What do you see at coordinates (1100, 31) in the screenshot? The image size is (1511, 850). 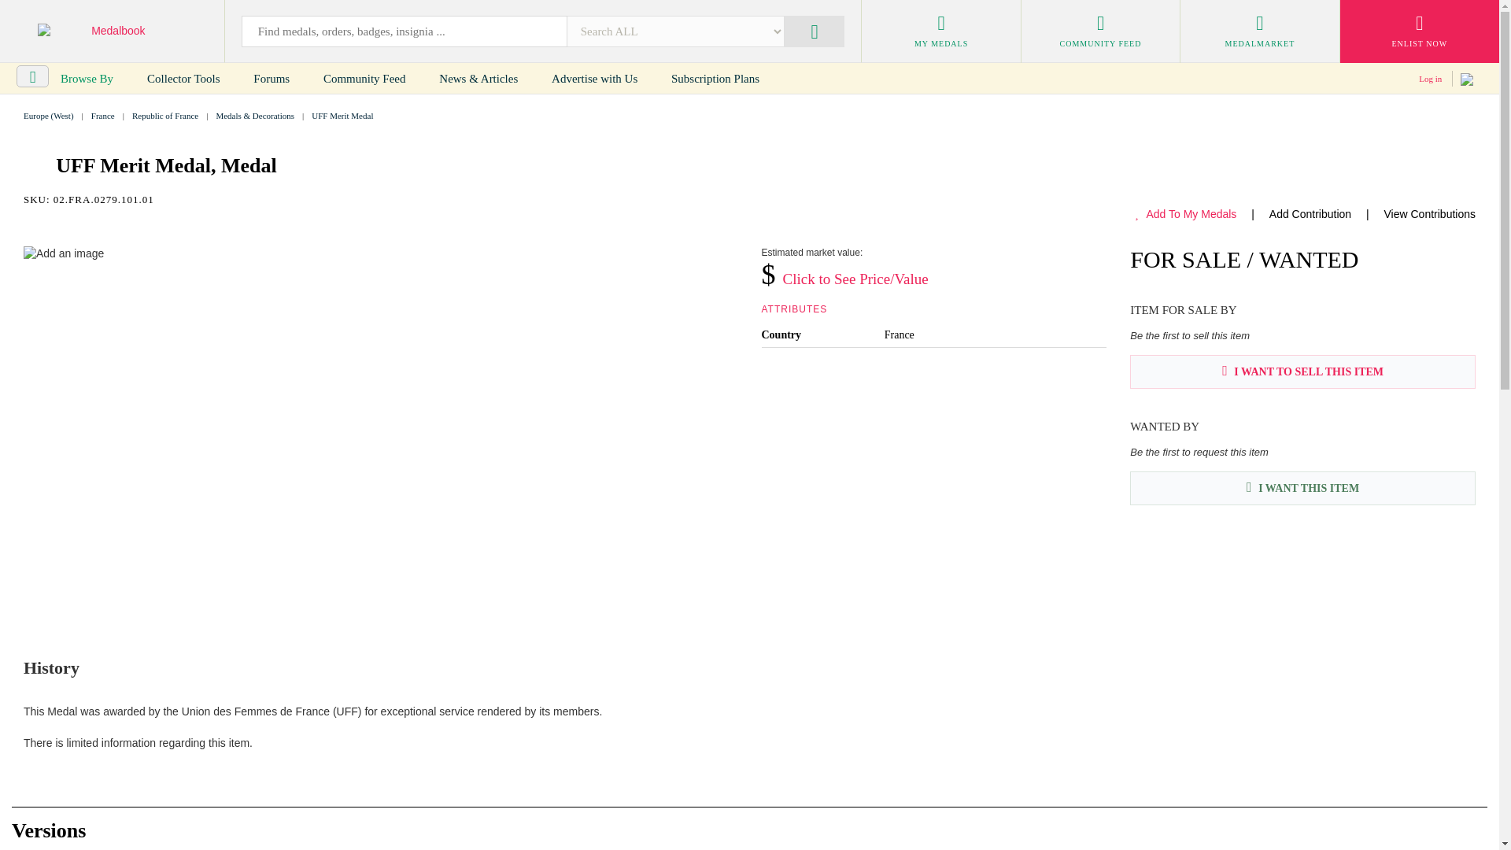 I see `COMMUNITY FEED` at bounding box center [1100, 31].